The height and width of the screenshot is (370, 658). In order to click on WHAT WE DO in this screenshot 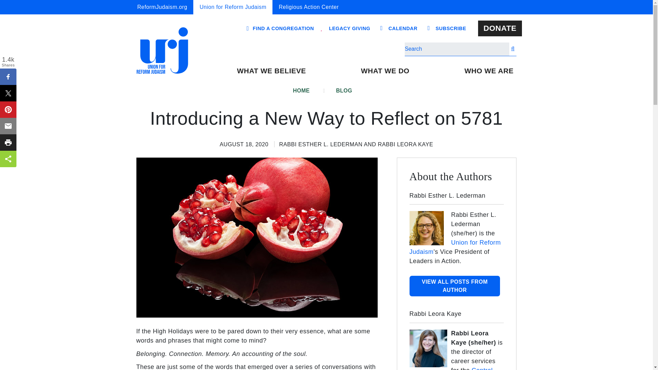, I will do `click(385, 71)`.